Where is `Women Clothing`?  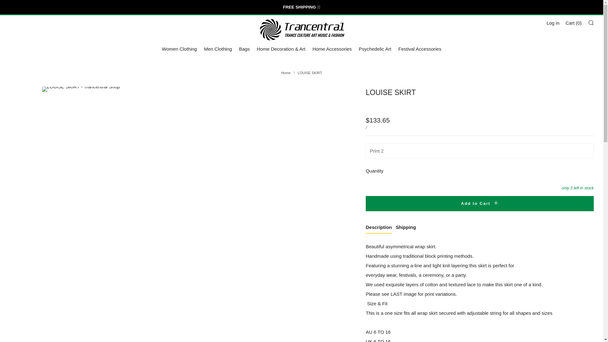
Women Clothing is located at coordinates (179, 49).